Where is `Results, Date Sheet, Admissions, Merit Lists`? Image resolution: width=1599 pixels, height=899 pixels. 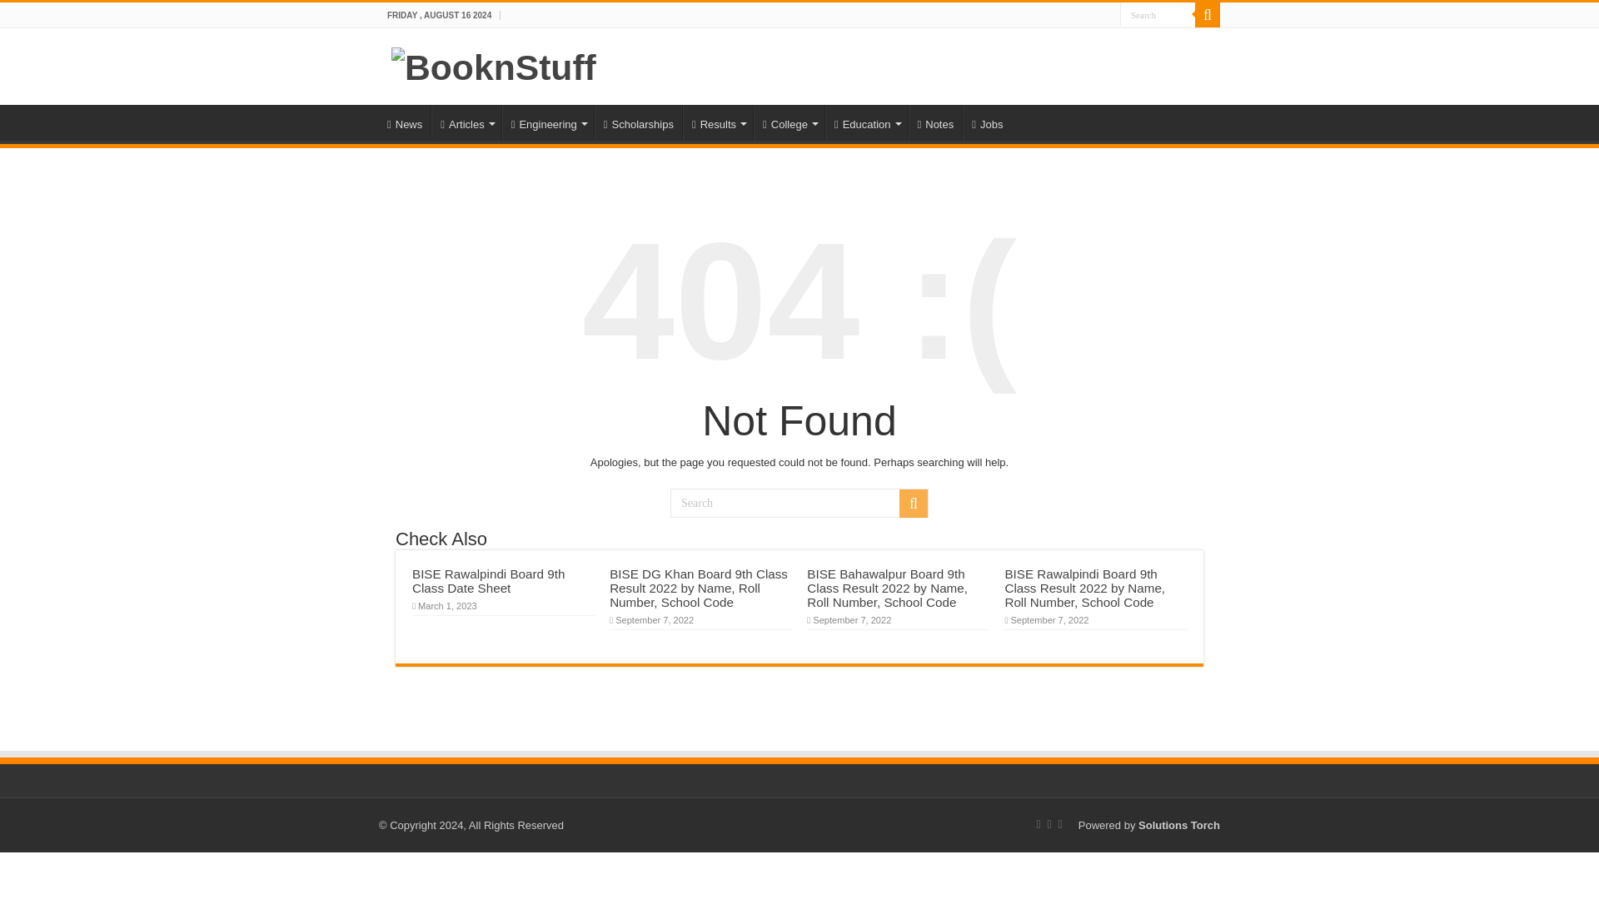
Results, Date Sheet, Admissions, Merit Lists is located at coordinates (789, 122).